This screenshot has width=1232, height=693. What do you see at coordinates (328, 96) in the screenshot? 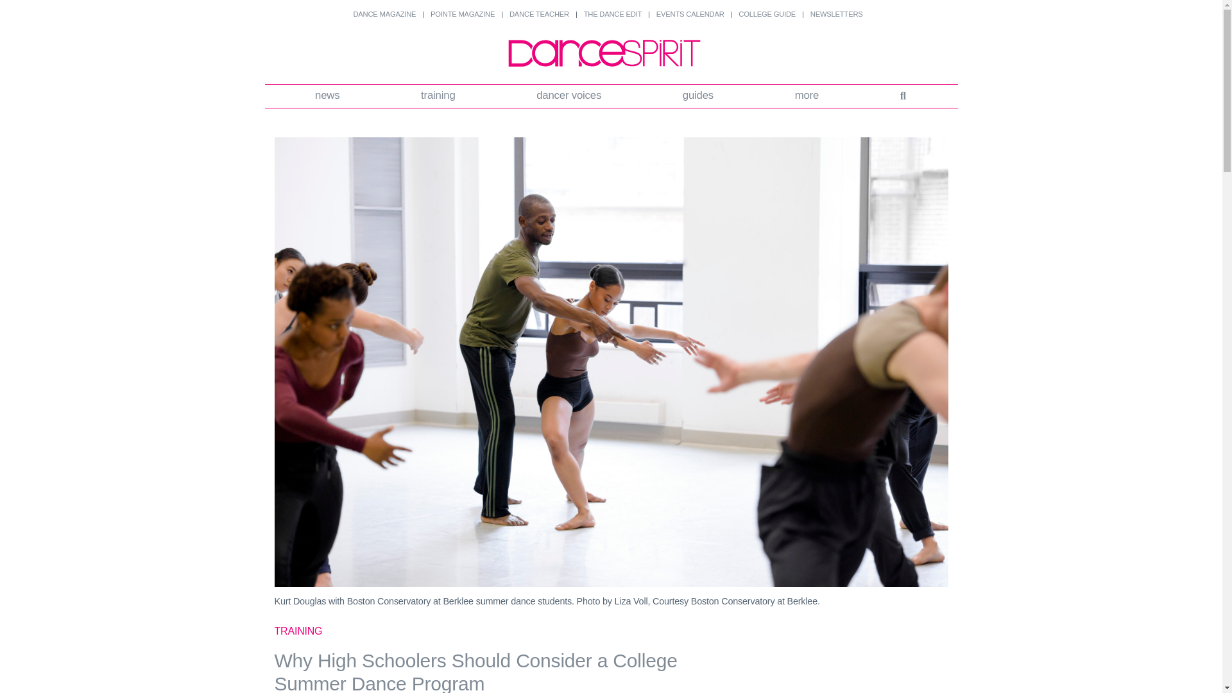
I see `news` at bounding box center [328, 96].